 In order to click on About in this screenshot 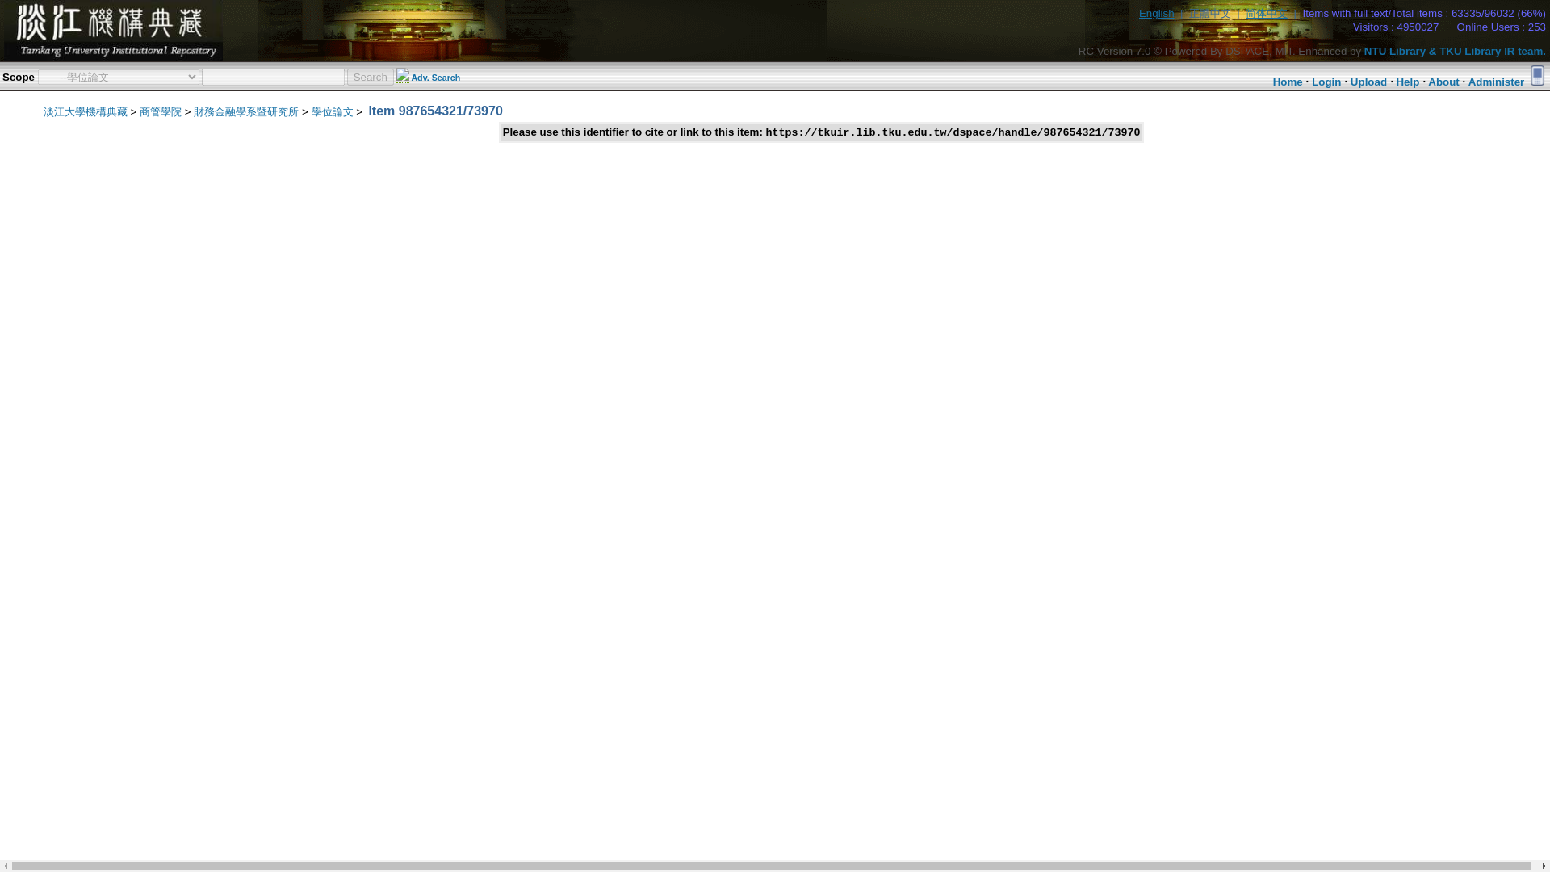, I will do `click(1443, 82)`.